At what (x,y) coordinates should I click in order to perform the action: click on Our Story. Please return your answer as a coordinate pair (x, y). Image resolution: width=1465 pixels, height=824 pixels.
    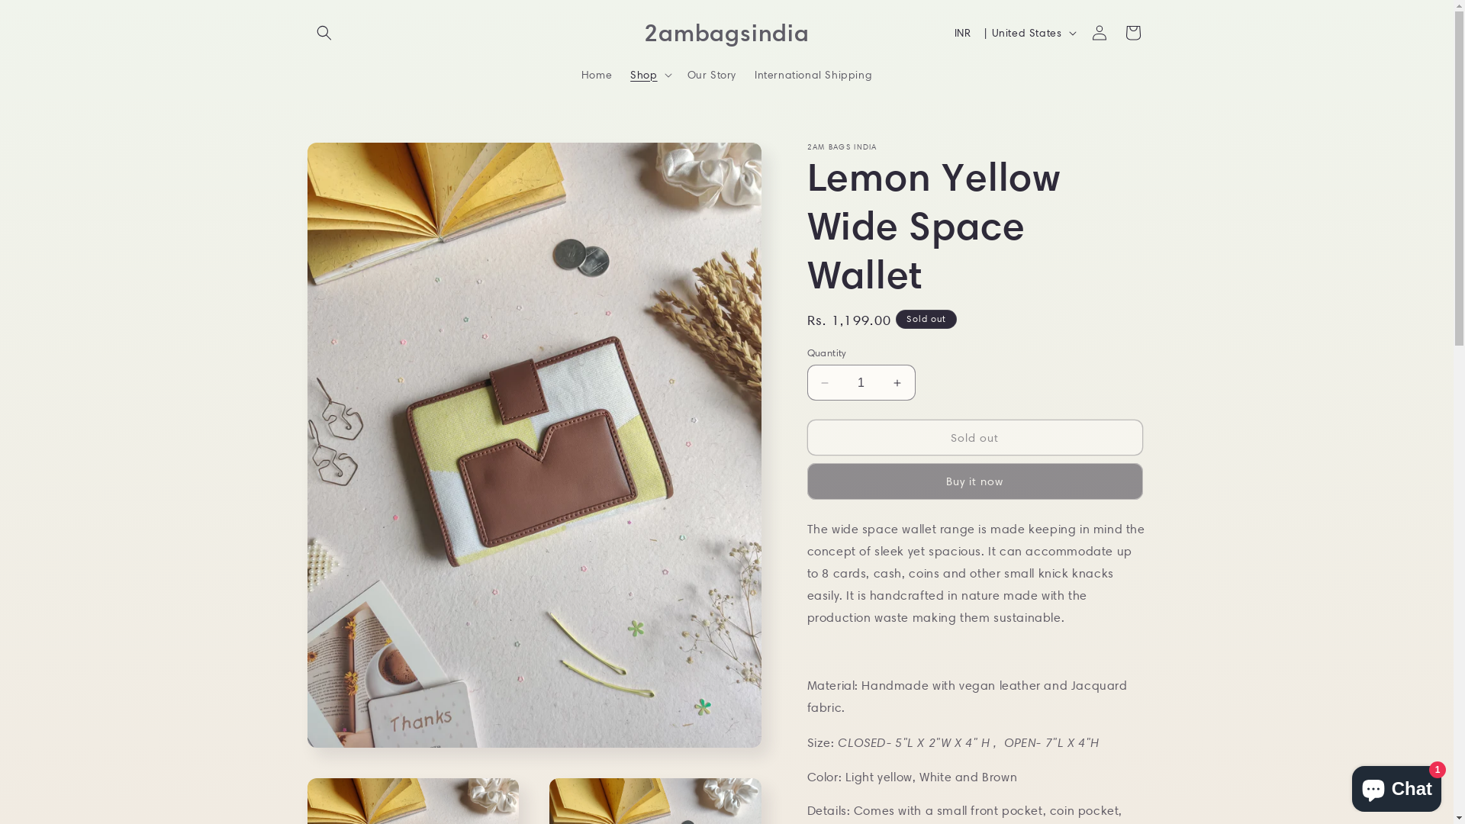
    Looking at the image, I should click on (712, 75).